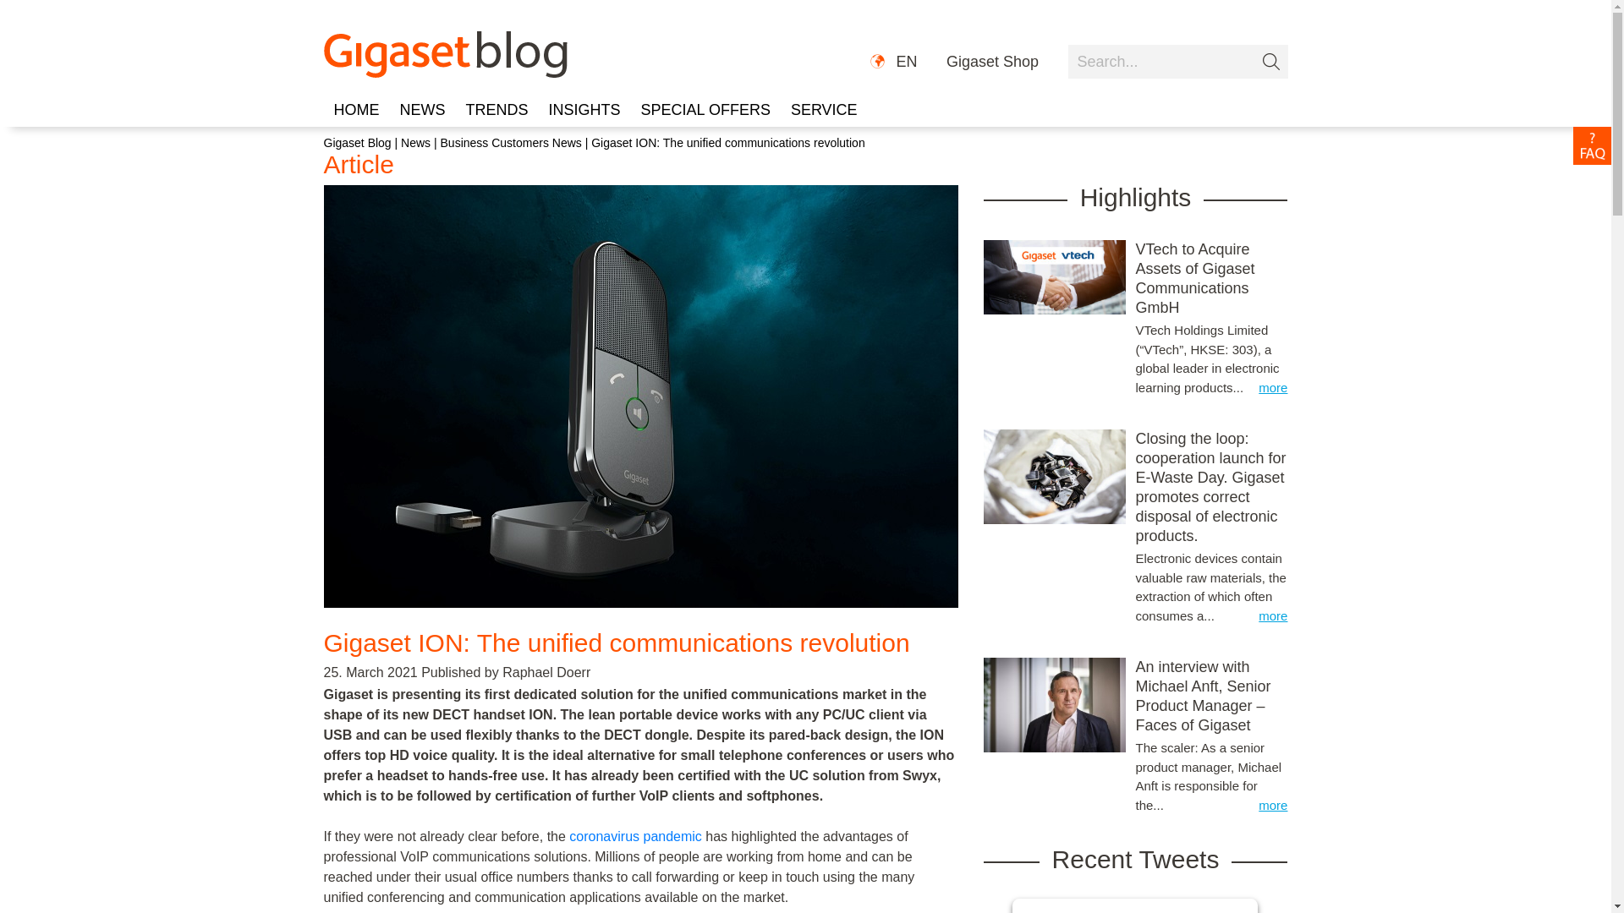  Describe the element at coordinates (357, 142) in the screenshot. I see `Gehe zu Gigaset Blog.` at that location.